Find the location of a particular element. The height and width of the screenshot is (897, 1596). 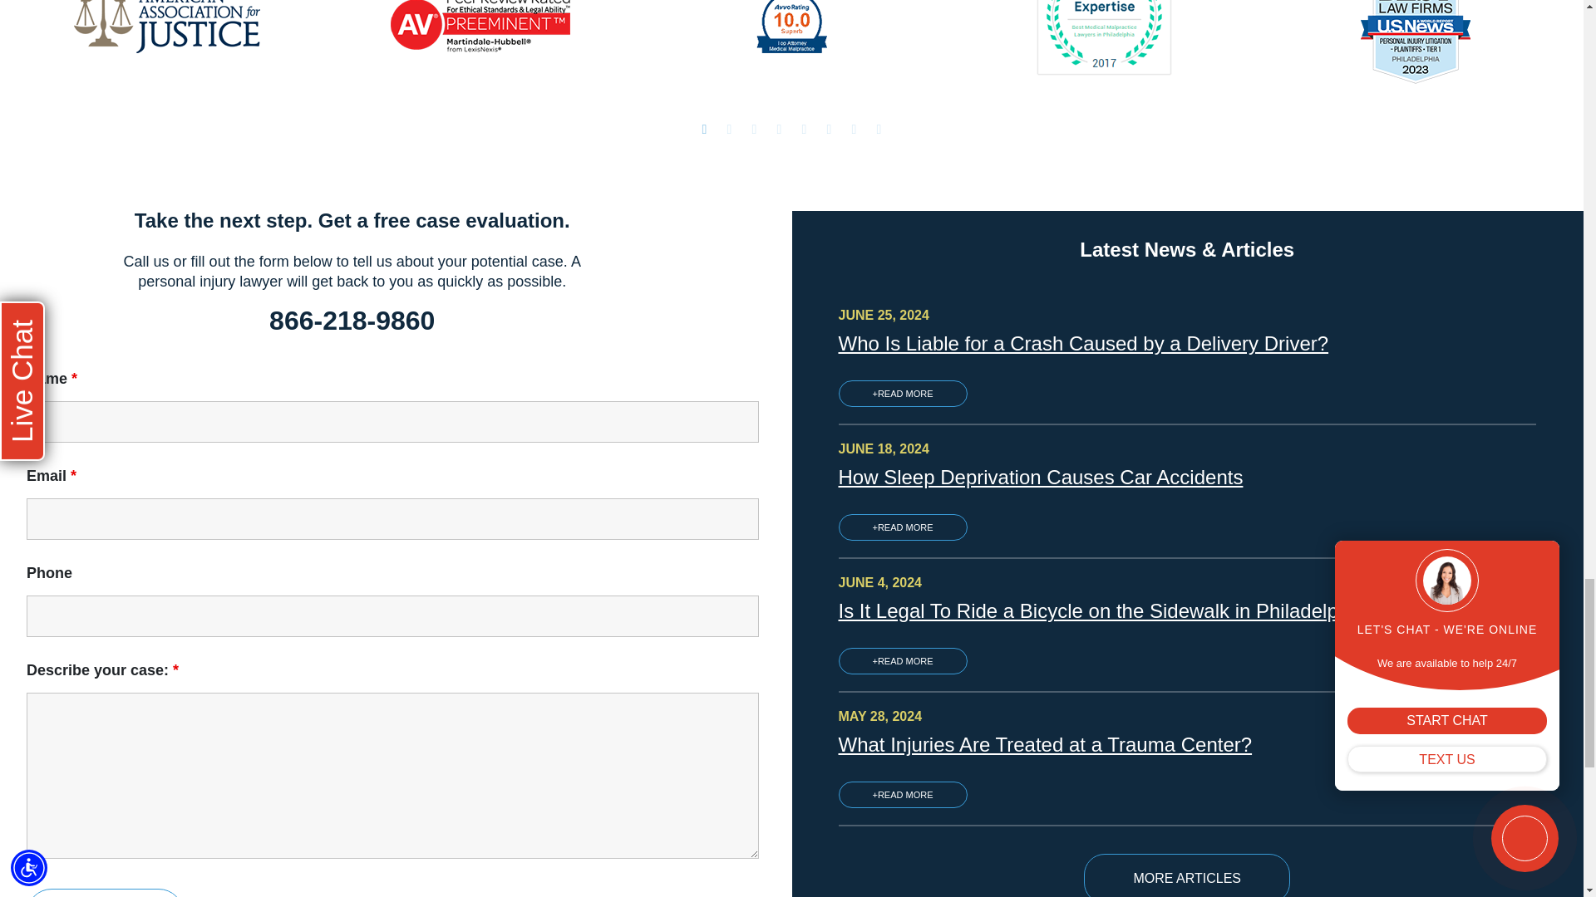

6 is located at coordinates (830, 130).